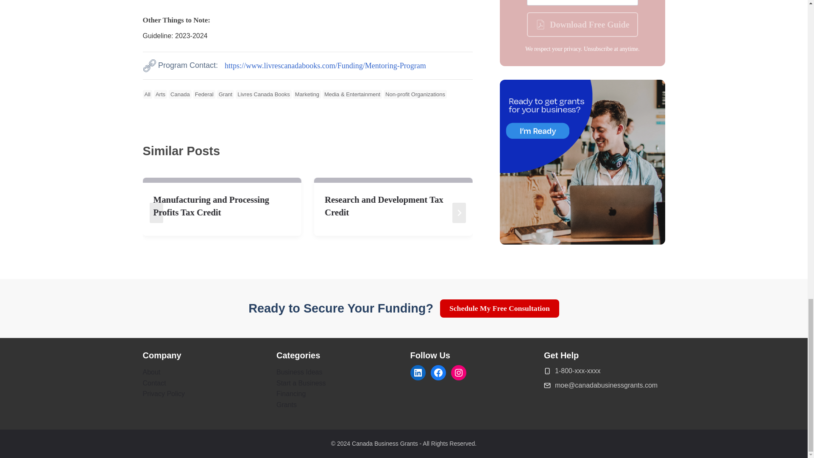  What do you see at coordinates (264, 94) in the screenshot?
I see `Livres Canada Books` at bounding box center [264, 94].